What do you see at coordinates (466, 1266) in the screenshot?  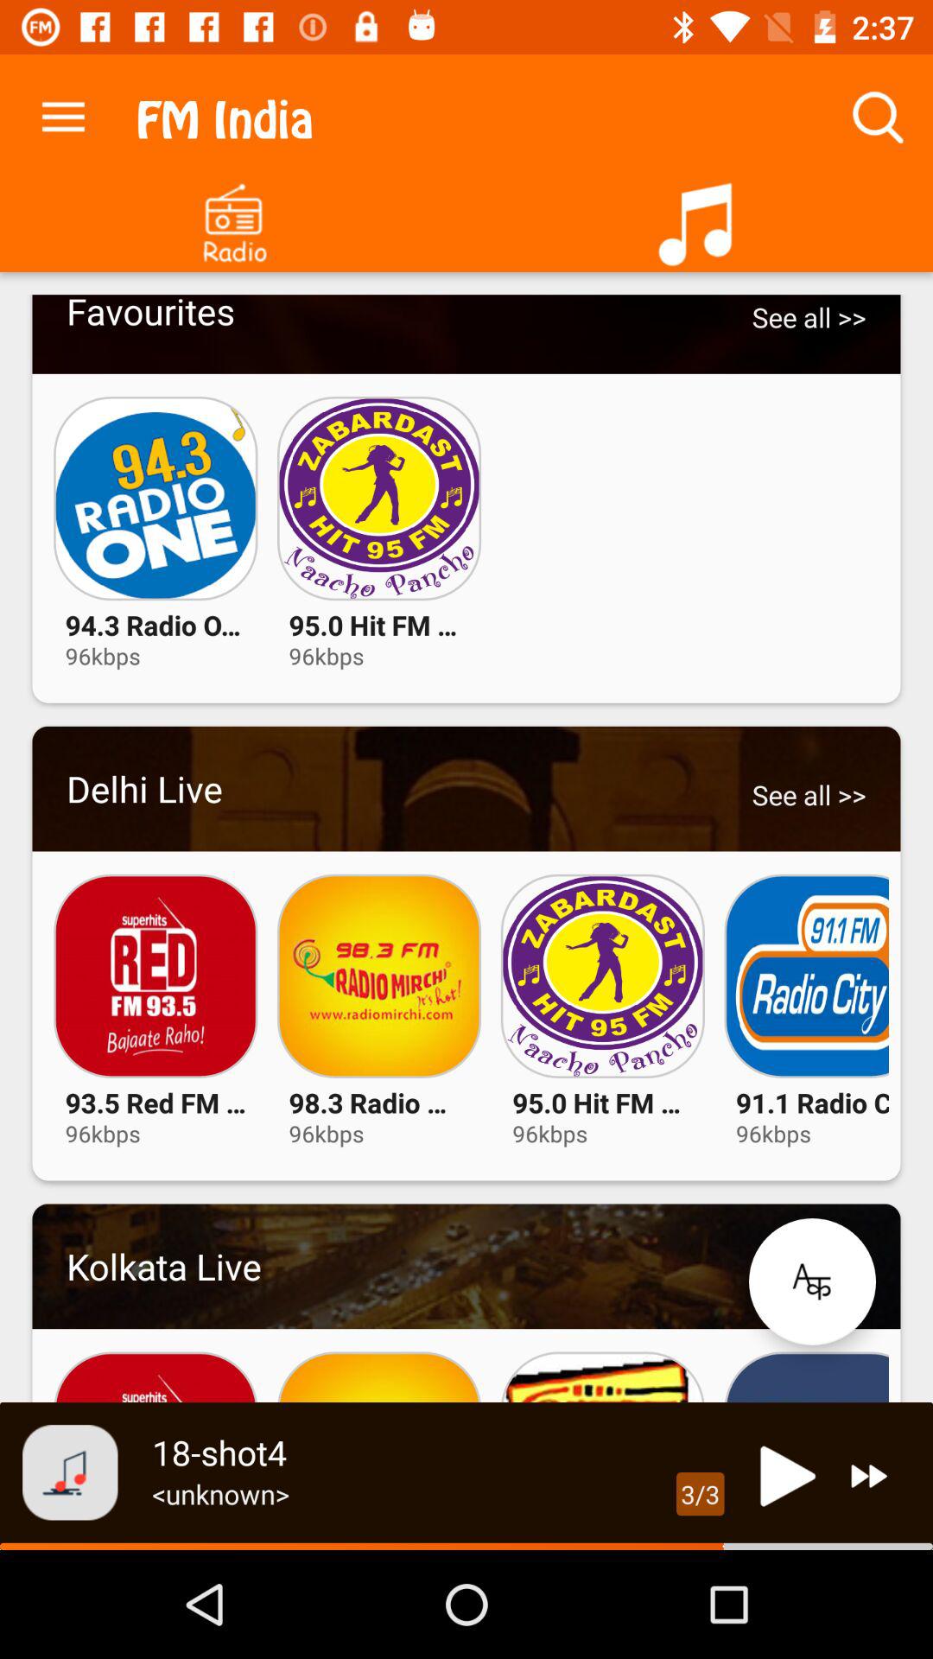 I see `click on kolkata live` at bounding box center [466, 1266].